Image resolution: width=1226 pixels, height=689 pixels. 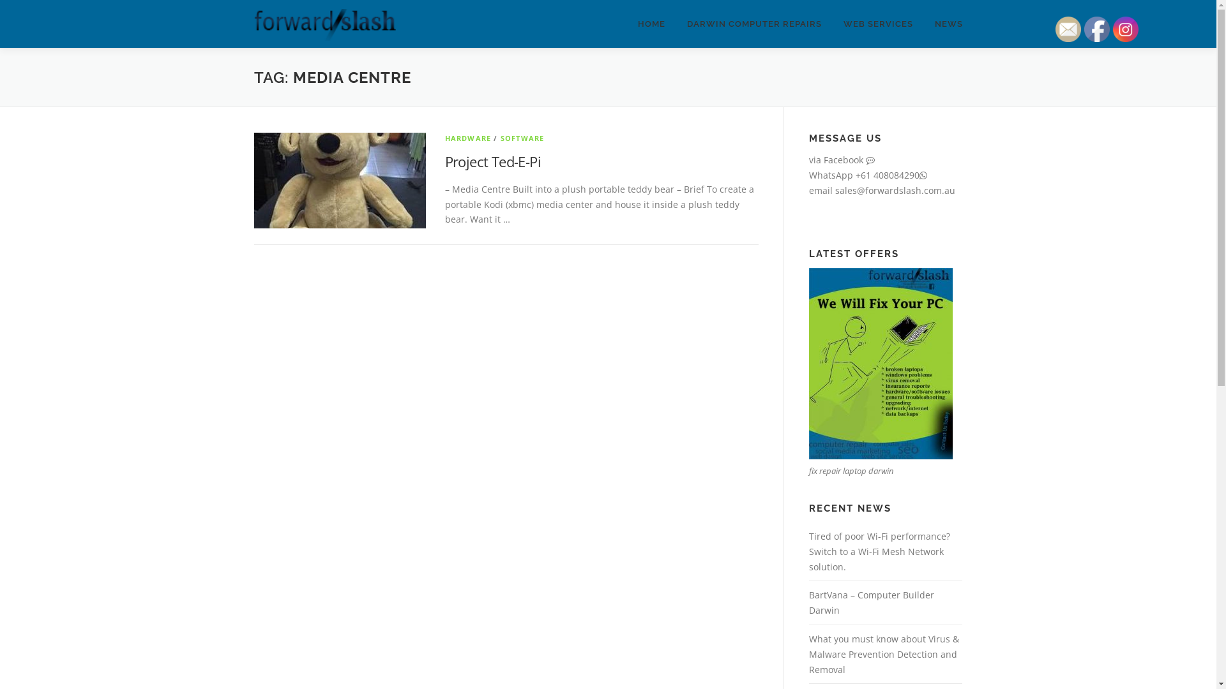 I want to click on WEB SERVICES, so click(x=879, y=24).